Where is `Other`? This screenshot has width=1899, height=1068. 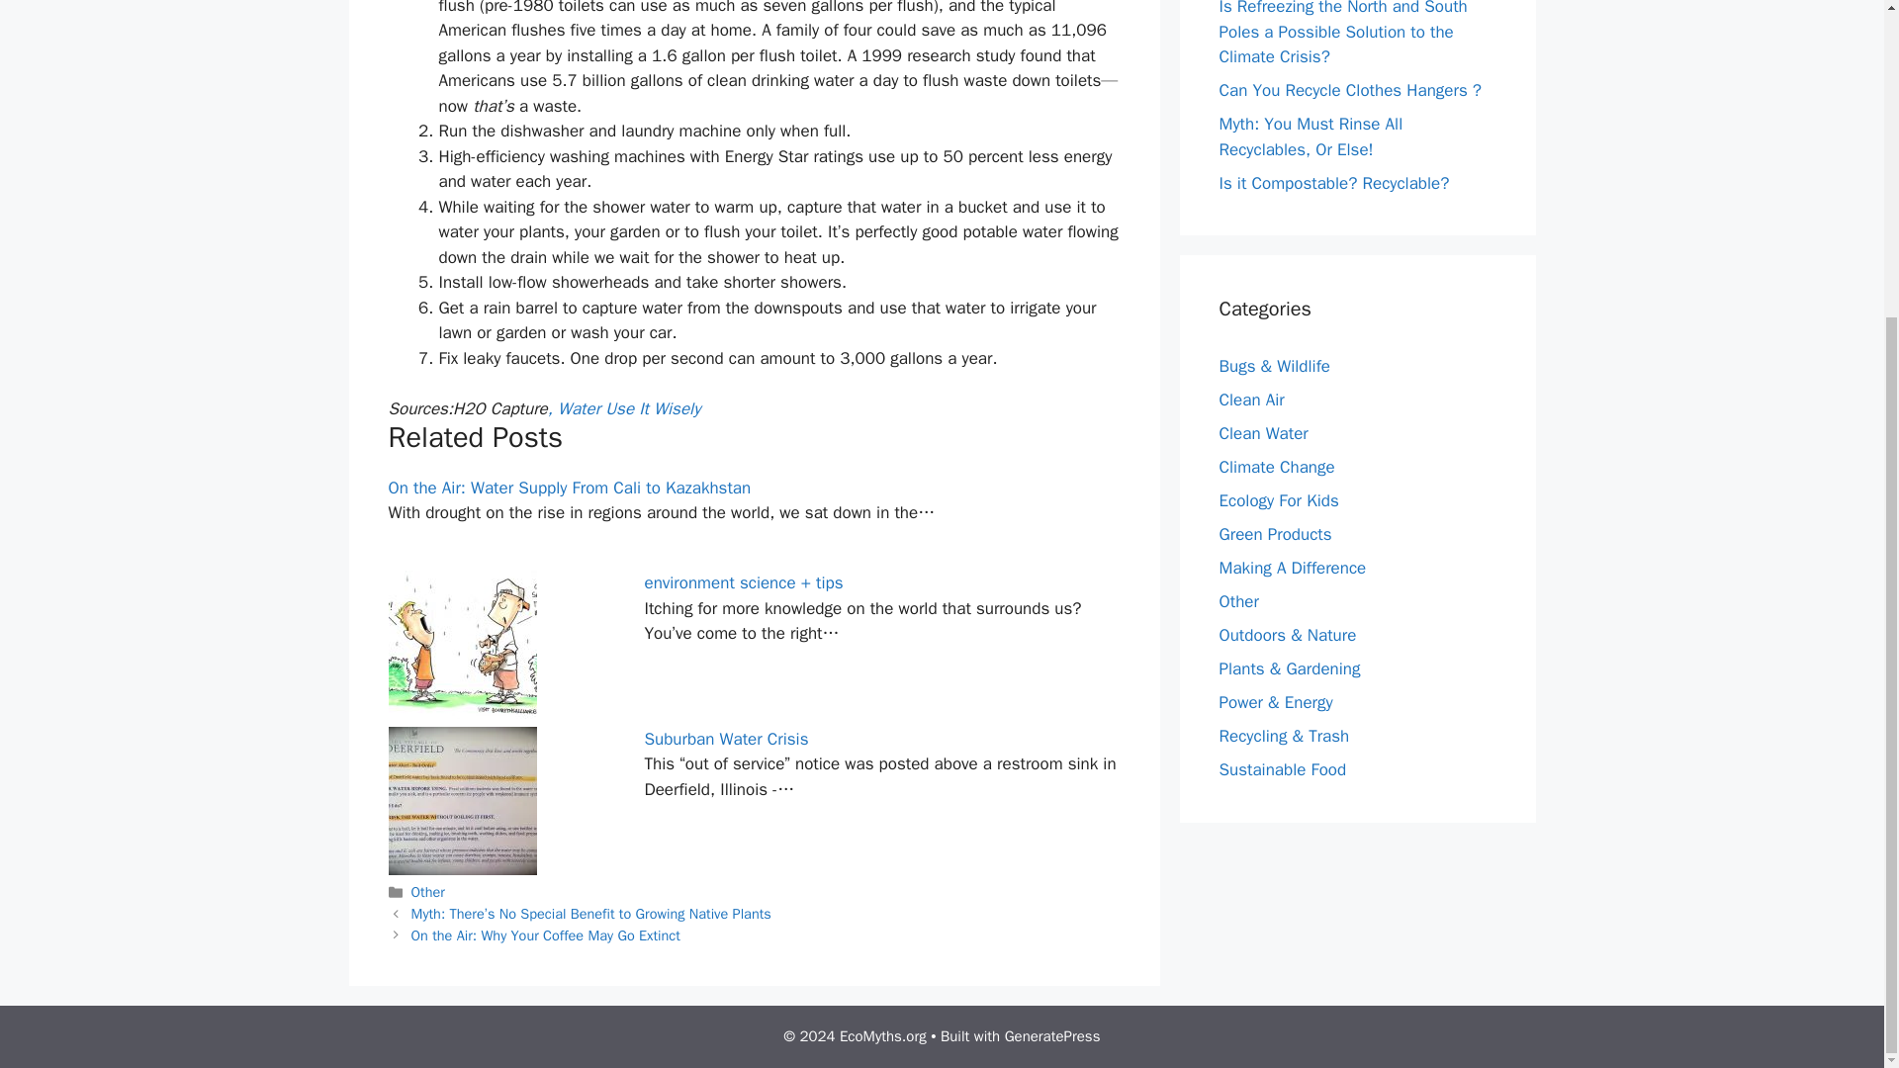 Other is located at coordinates (1238, 601).